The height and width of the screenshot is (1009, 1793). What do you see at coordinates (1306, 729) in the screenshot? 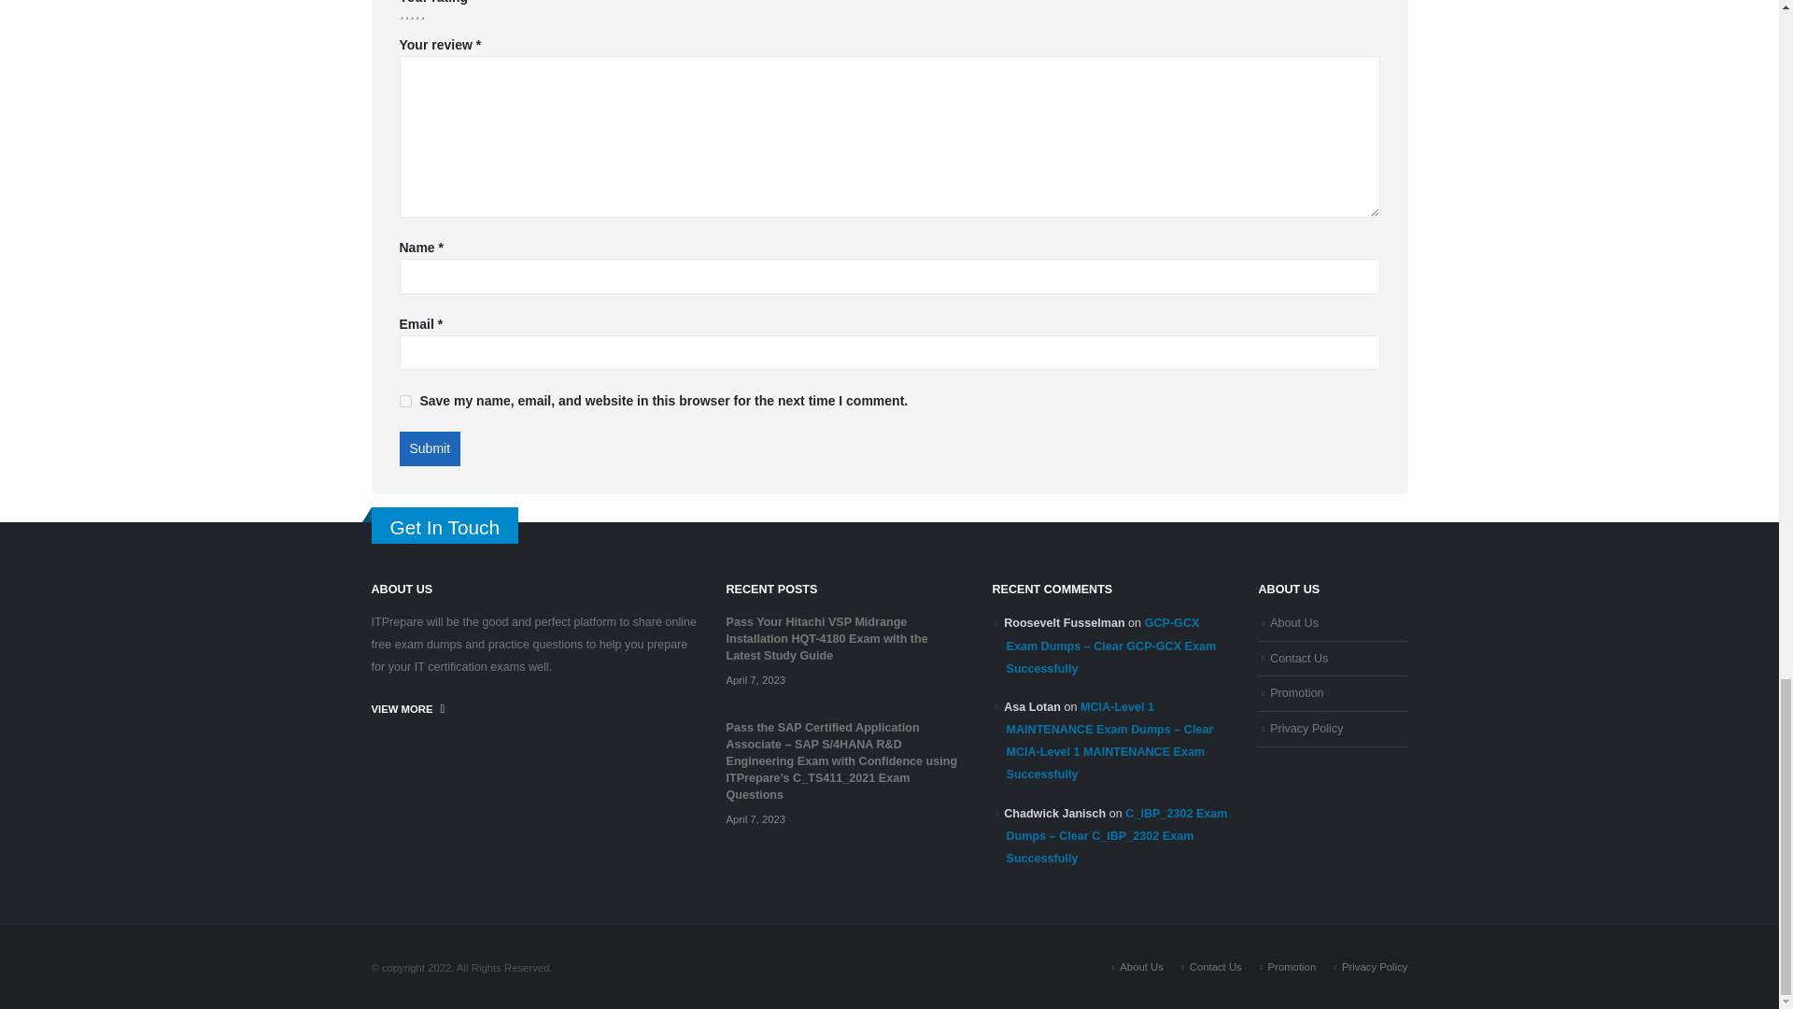
I see `Privacy Policy` at bounding box center [1306, 729].